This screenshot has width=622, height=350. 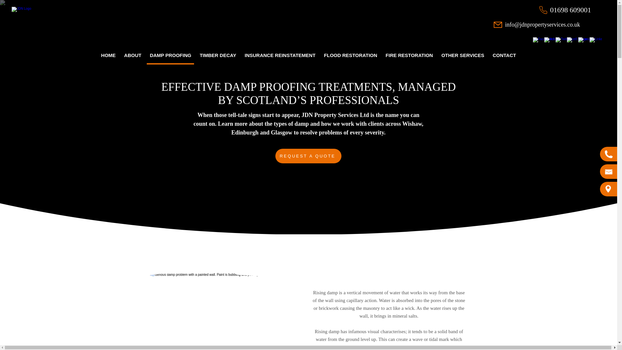 I want to click on CONTACT, so click(x=504, y=56).